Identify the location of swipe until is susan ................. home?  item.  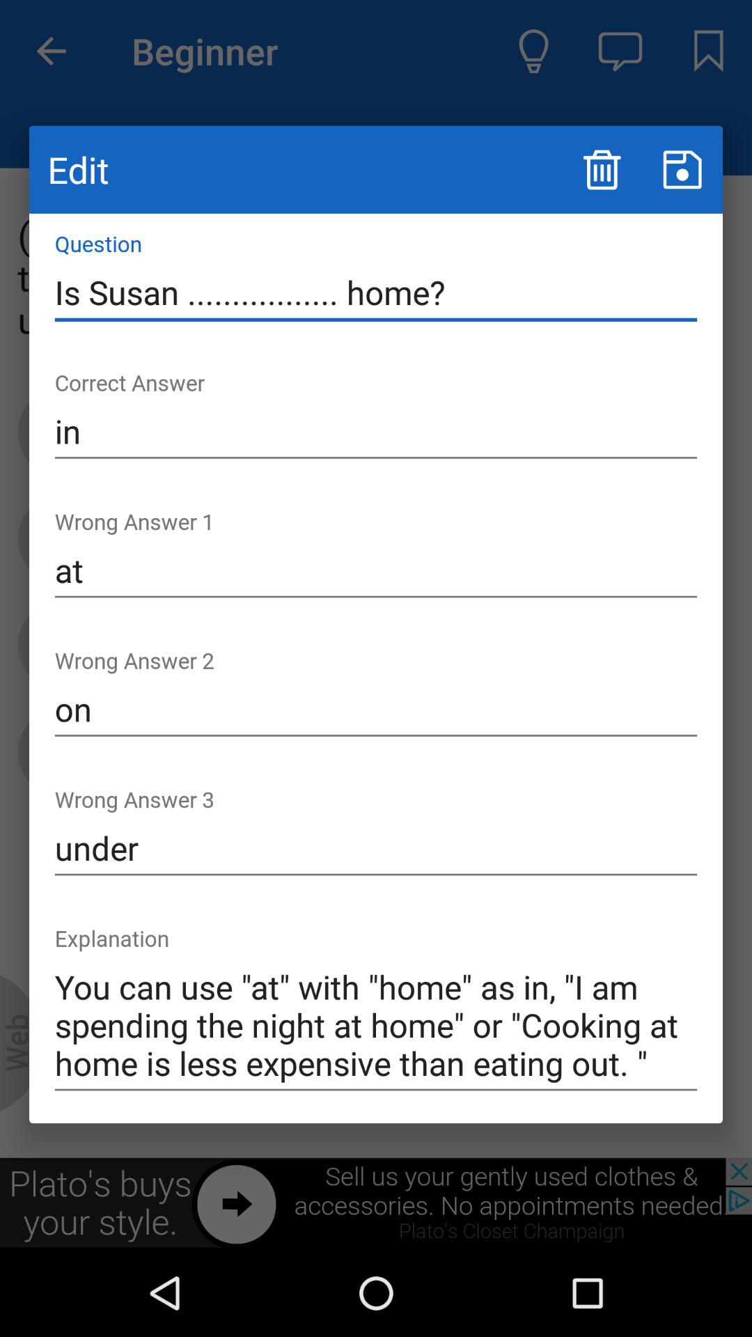
(376, 292).